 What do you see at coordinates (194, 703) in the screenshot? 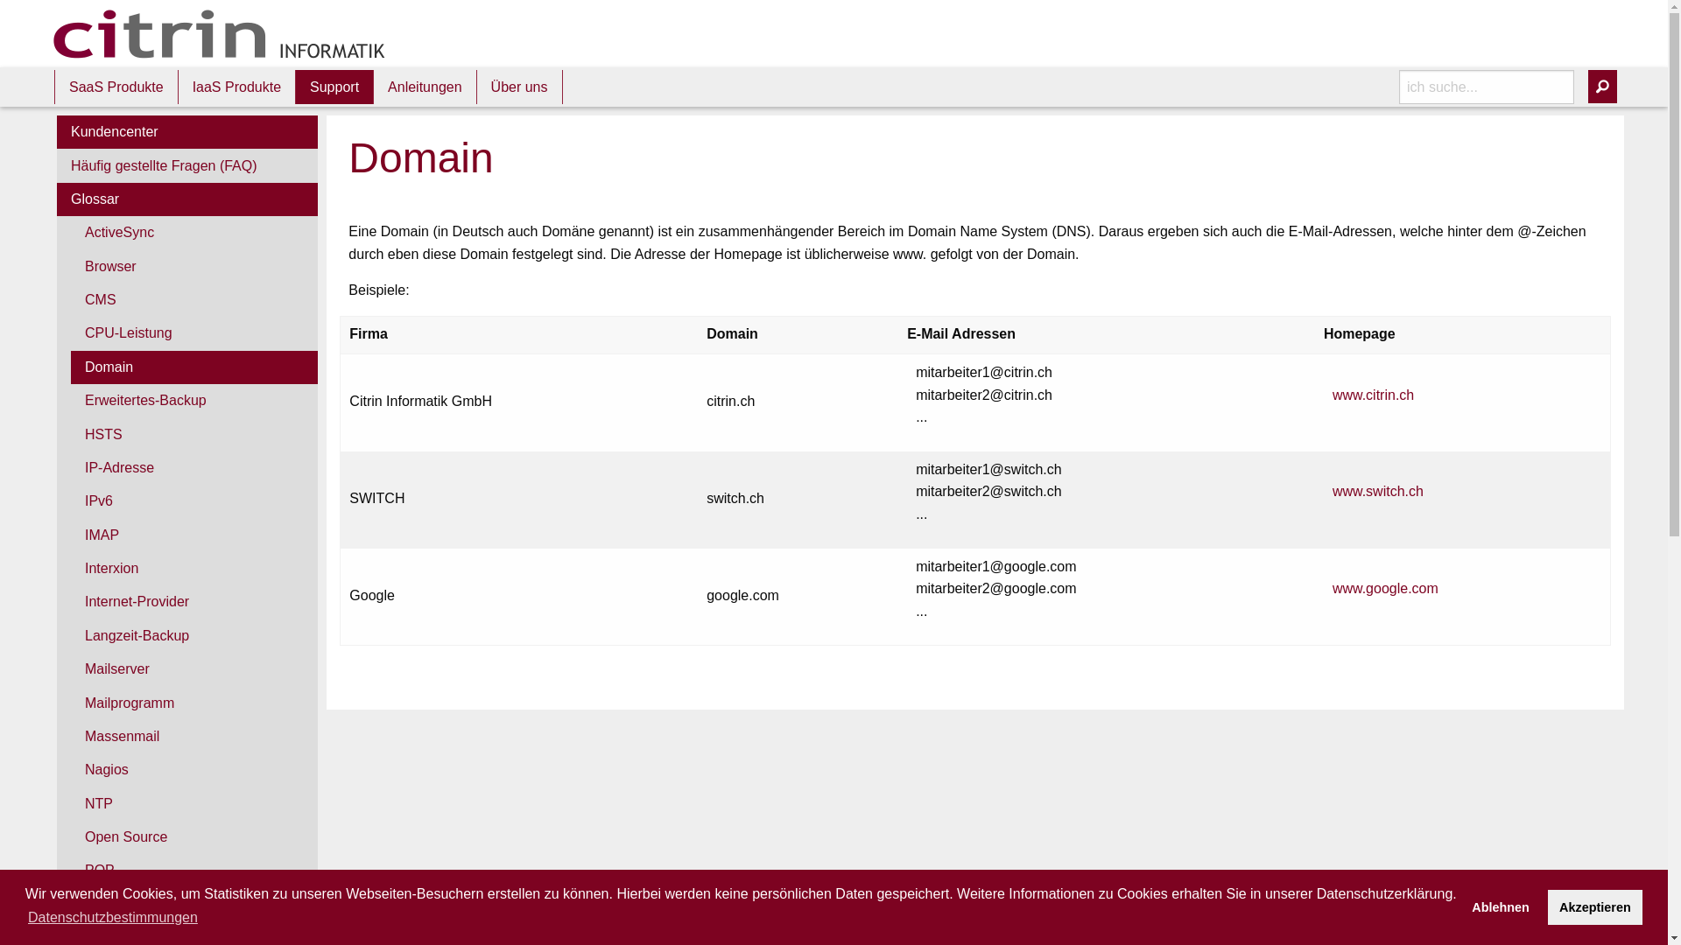
I see `Mailprogramm` at bounding box center [194, 703].